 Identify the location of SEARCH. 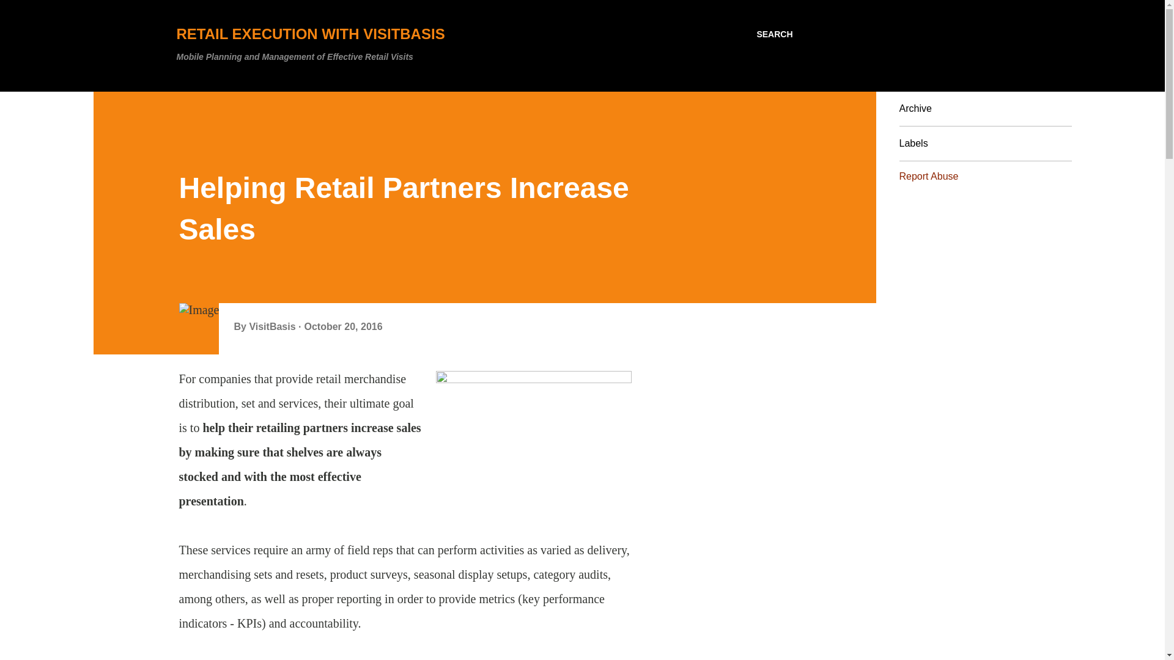
(774, 34).